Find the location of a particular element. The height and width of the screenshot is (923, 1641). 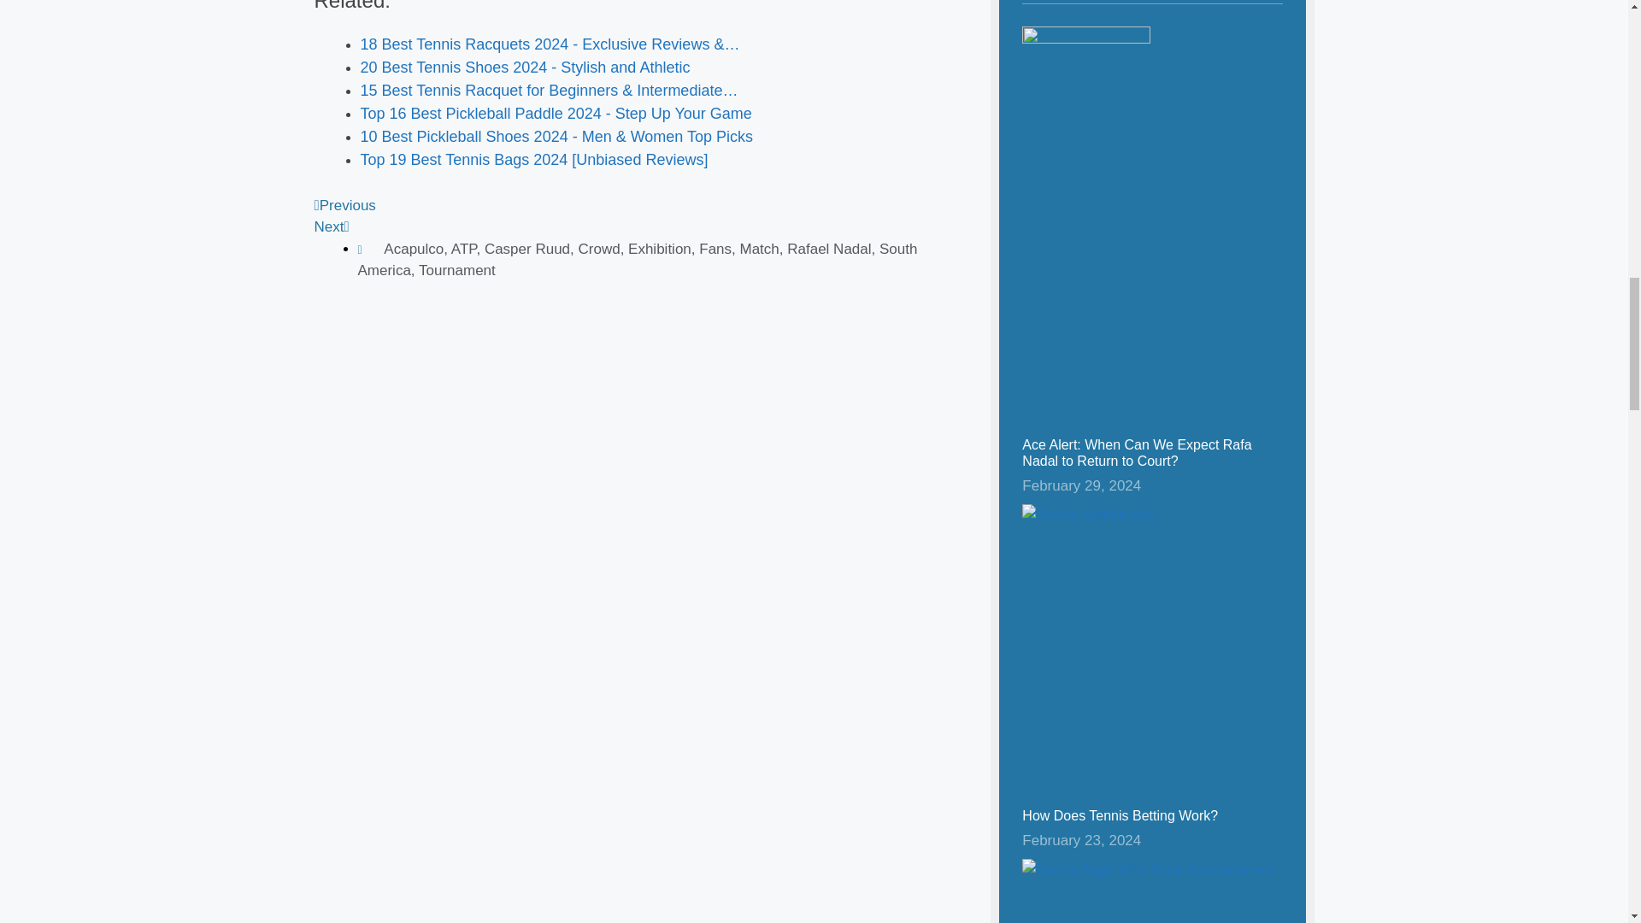

Next is located at coordinates (332, 226).